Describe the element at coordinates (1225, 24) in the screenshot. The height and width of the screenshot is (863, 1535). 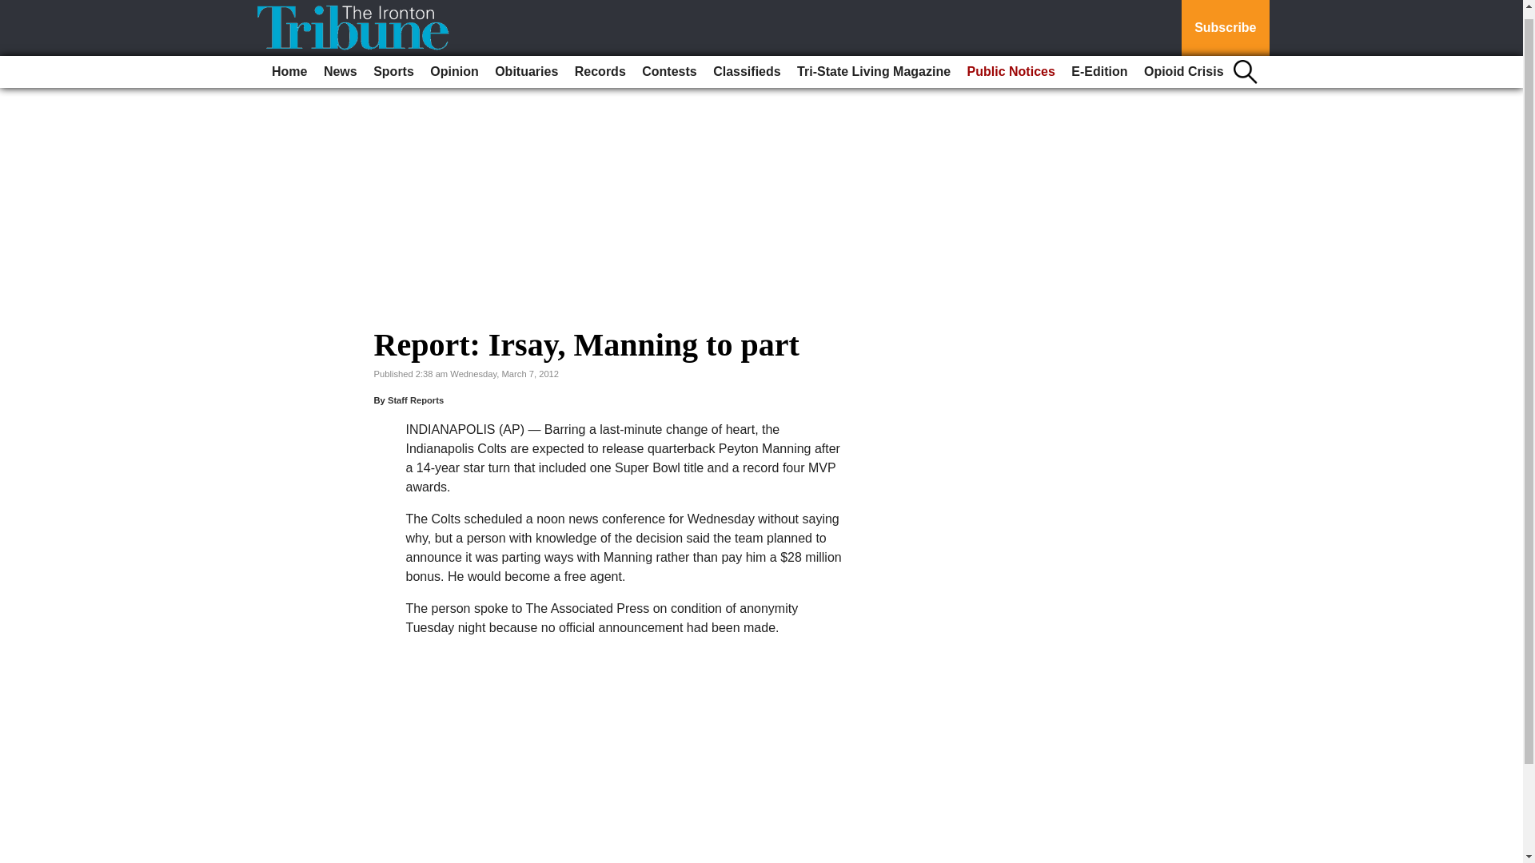
I see `Subscribe` at that location.